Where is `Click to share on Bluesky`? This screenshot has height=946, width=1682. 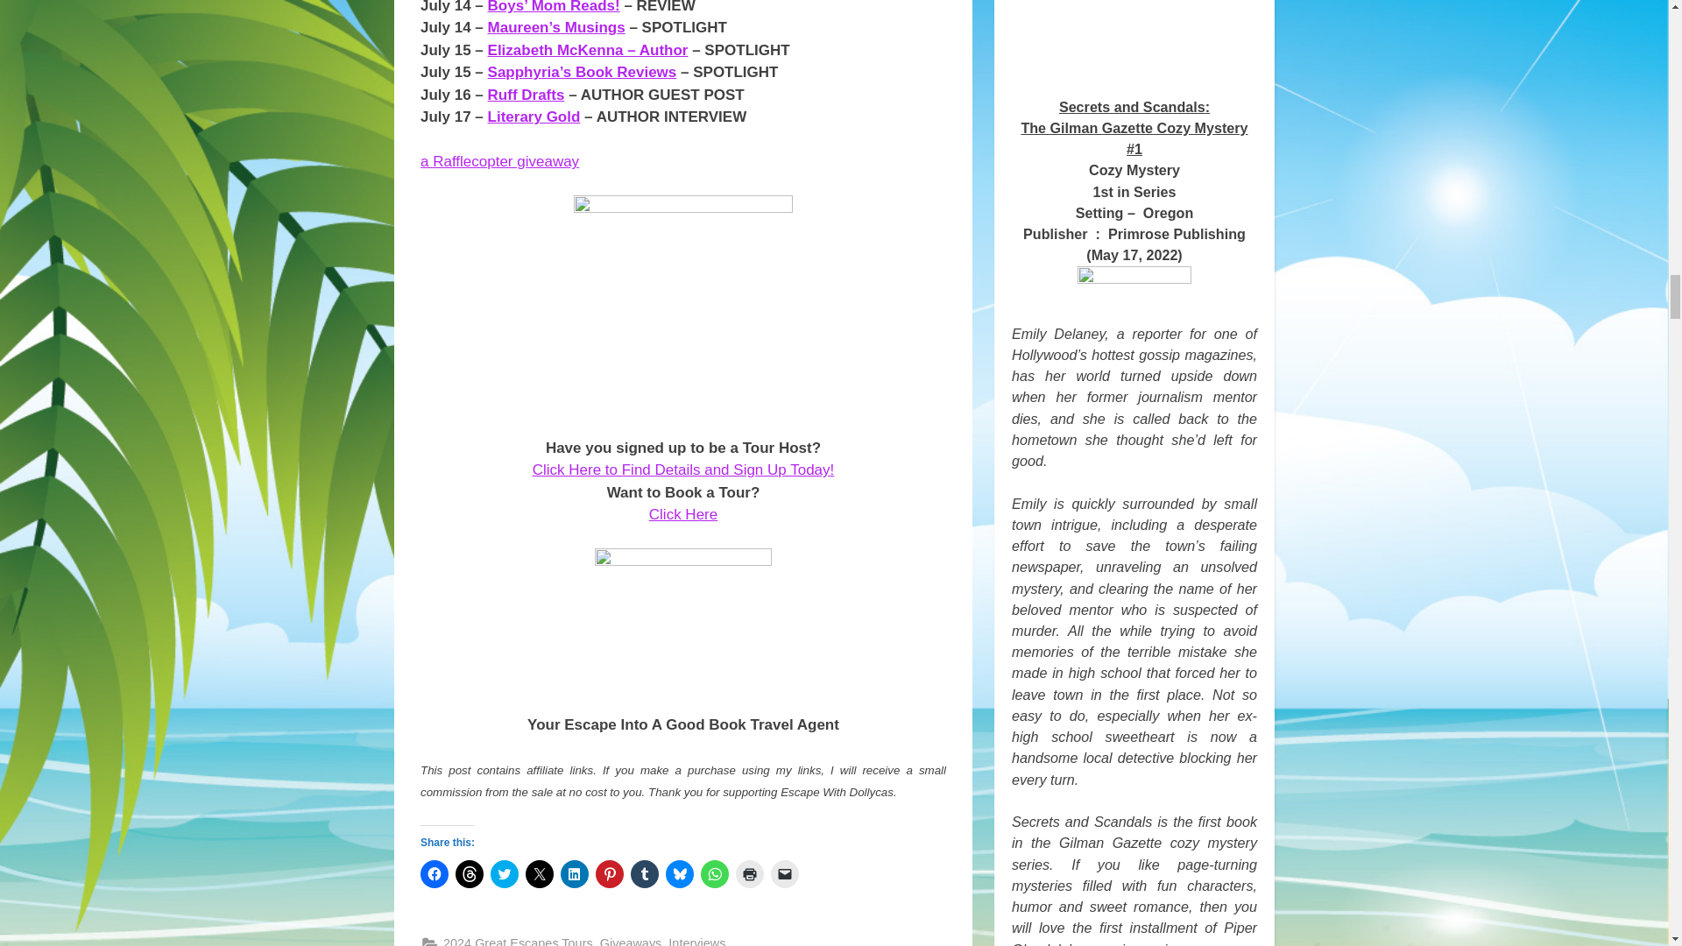 Click to share on Bluesky is located at coordinates (680, 874).